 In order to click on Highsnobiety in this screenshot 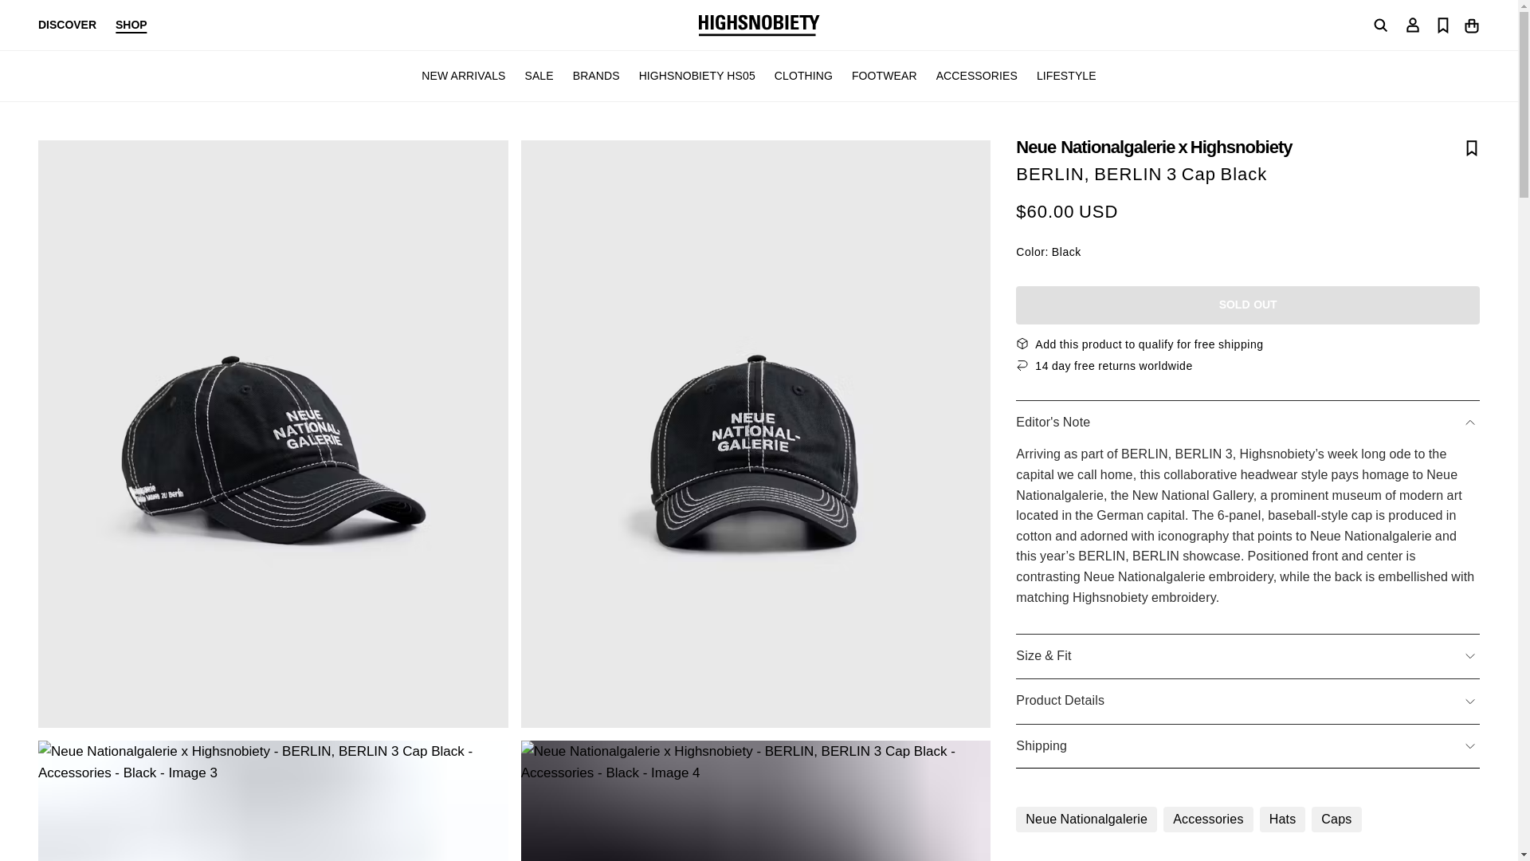, I will do `click(758, 26)`.